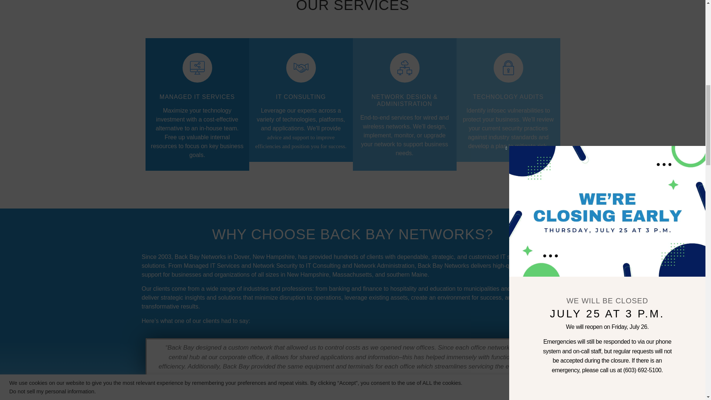  Describe the element at coordinates (197, 97) in the screenshot. I see `MANAGED IT SERVICES` at that location.